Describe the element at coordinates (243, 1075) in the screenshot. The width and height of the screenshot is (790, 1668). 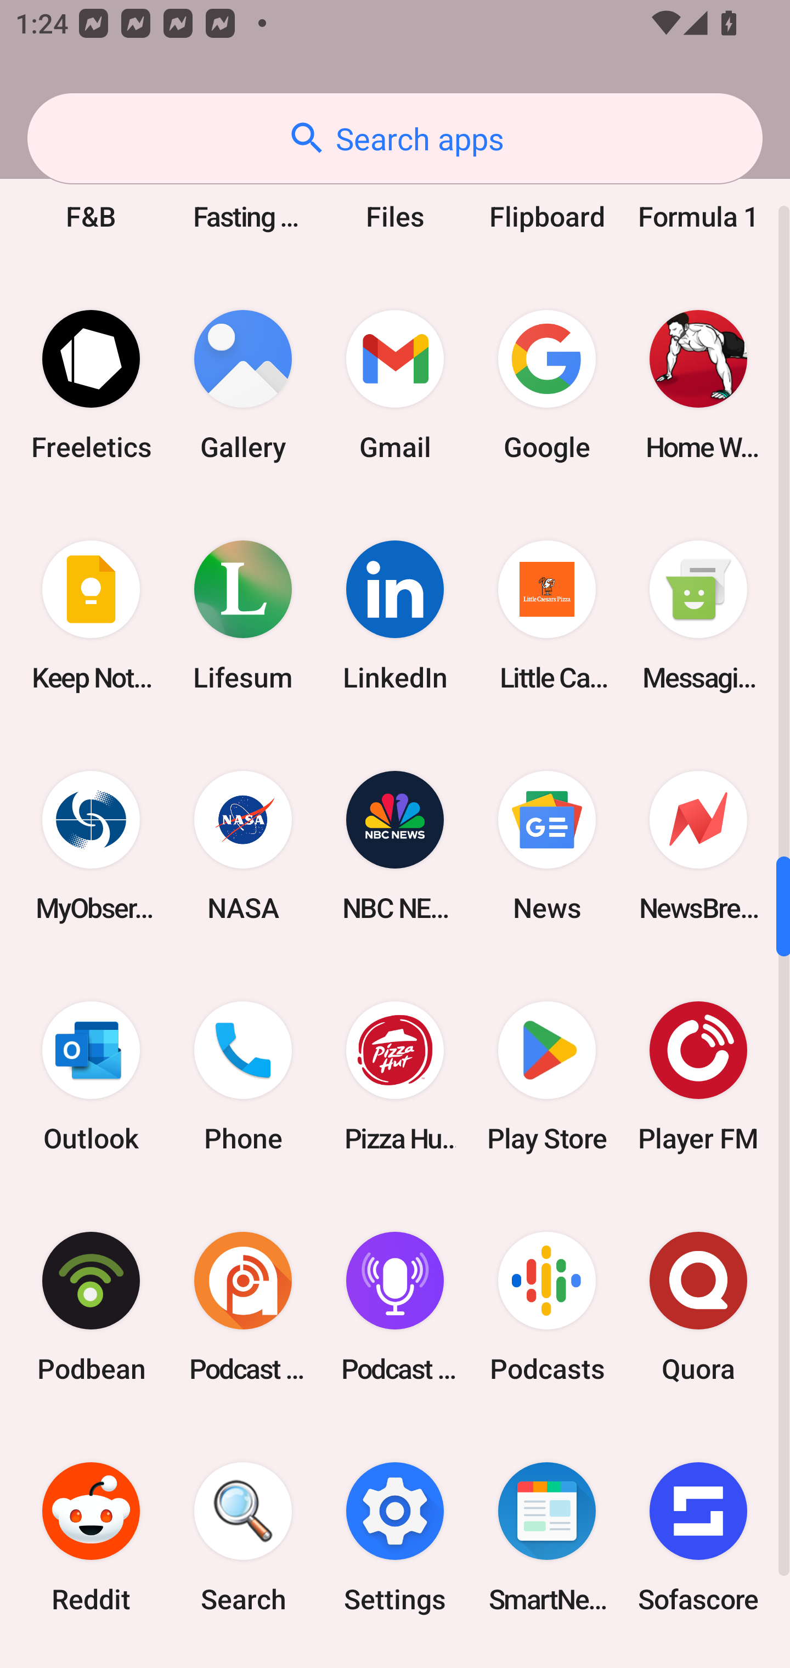
I see `Phone` at that location.